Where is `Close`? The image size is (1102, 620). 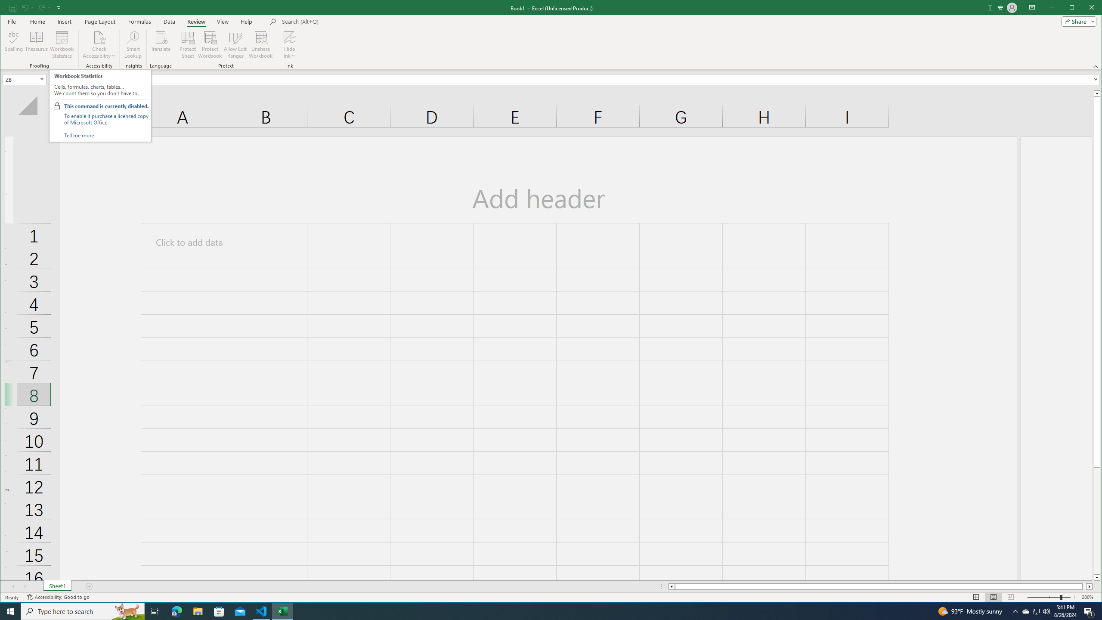 Close is located at coordinates (246, 22).